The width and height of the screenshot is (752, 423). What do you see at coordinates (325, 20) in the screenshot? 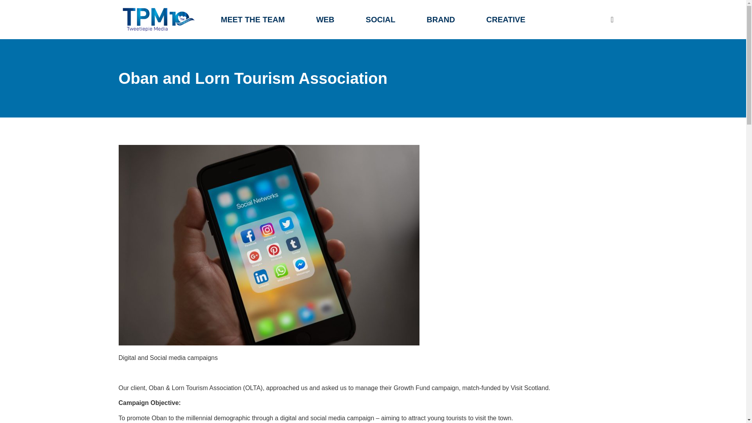
I see `WEB` at bounding box center [325, 20].